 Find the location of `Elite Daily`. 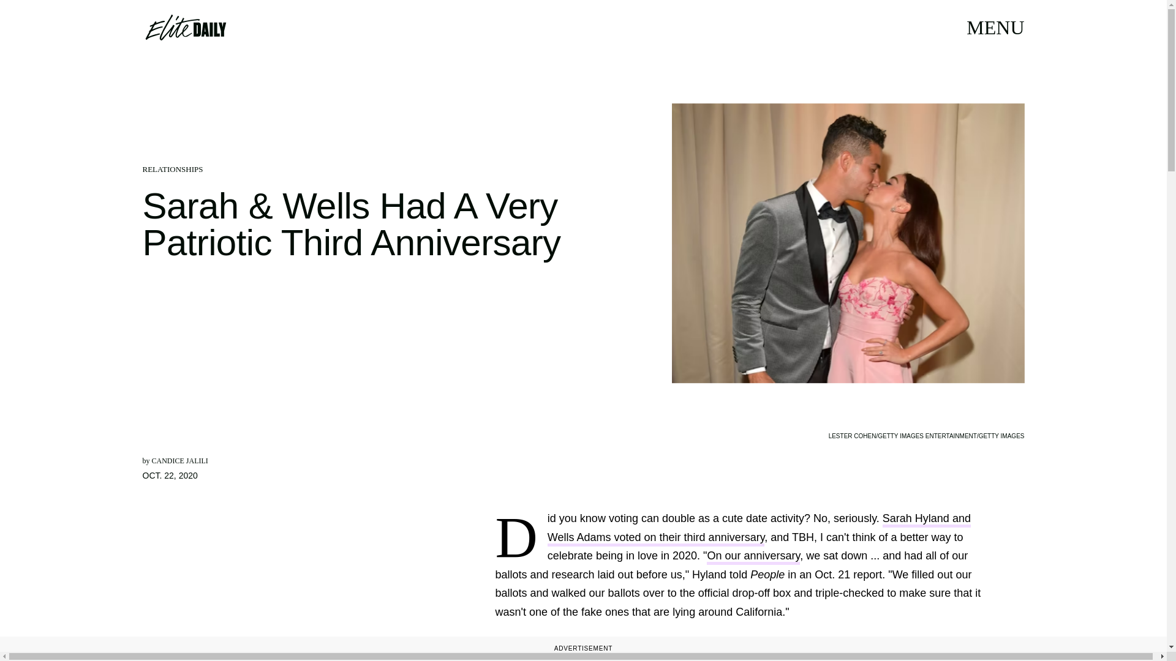

Elite Daily is located at coordinates (185, 27).